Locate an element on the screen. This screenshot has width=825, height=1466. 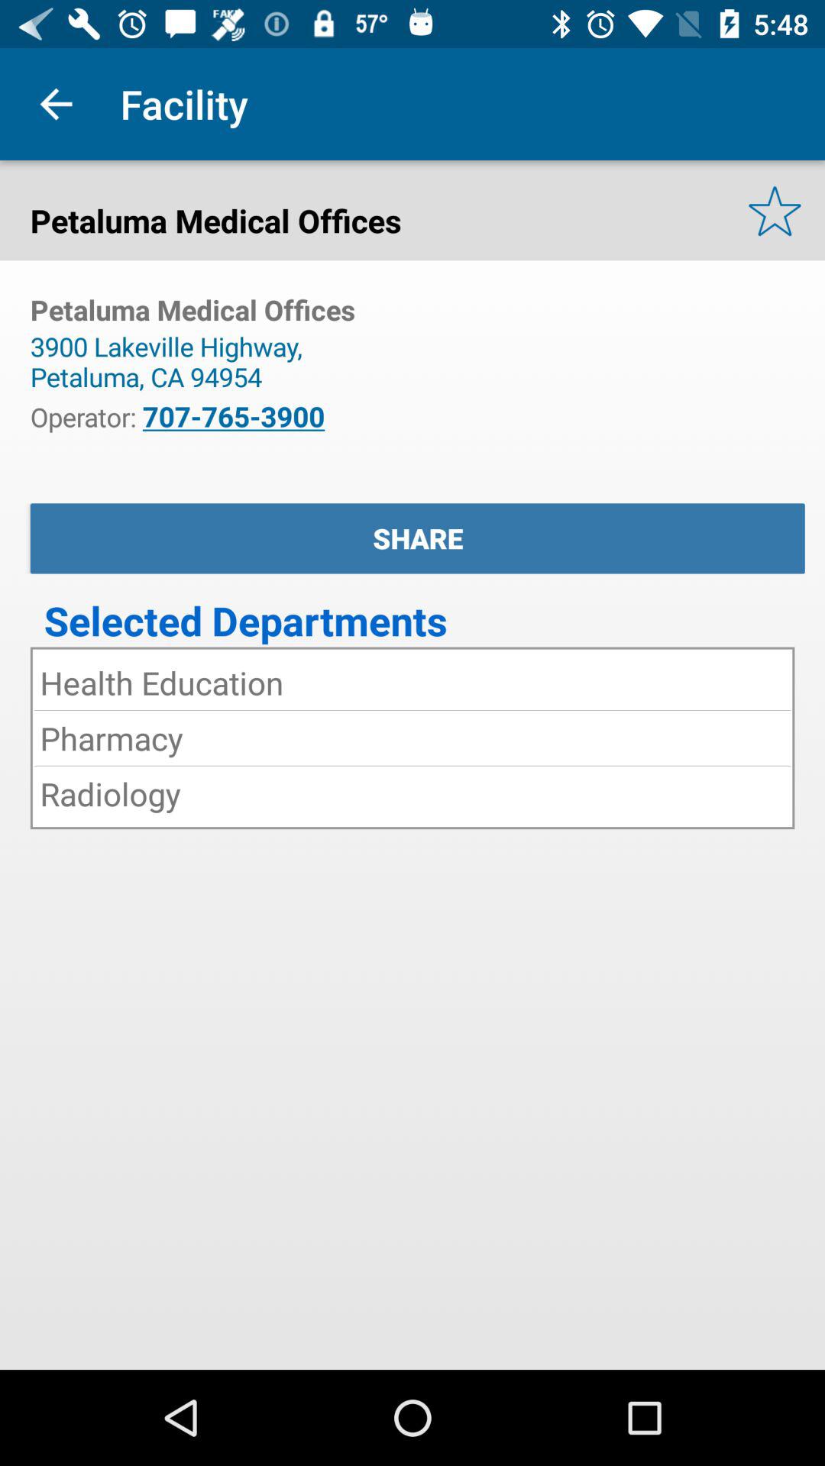
click 707-765-3900 is located at coordinates (234, 416).